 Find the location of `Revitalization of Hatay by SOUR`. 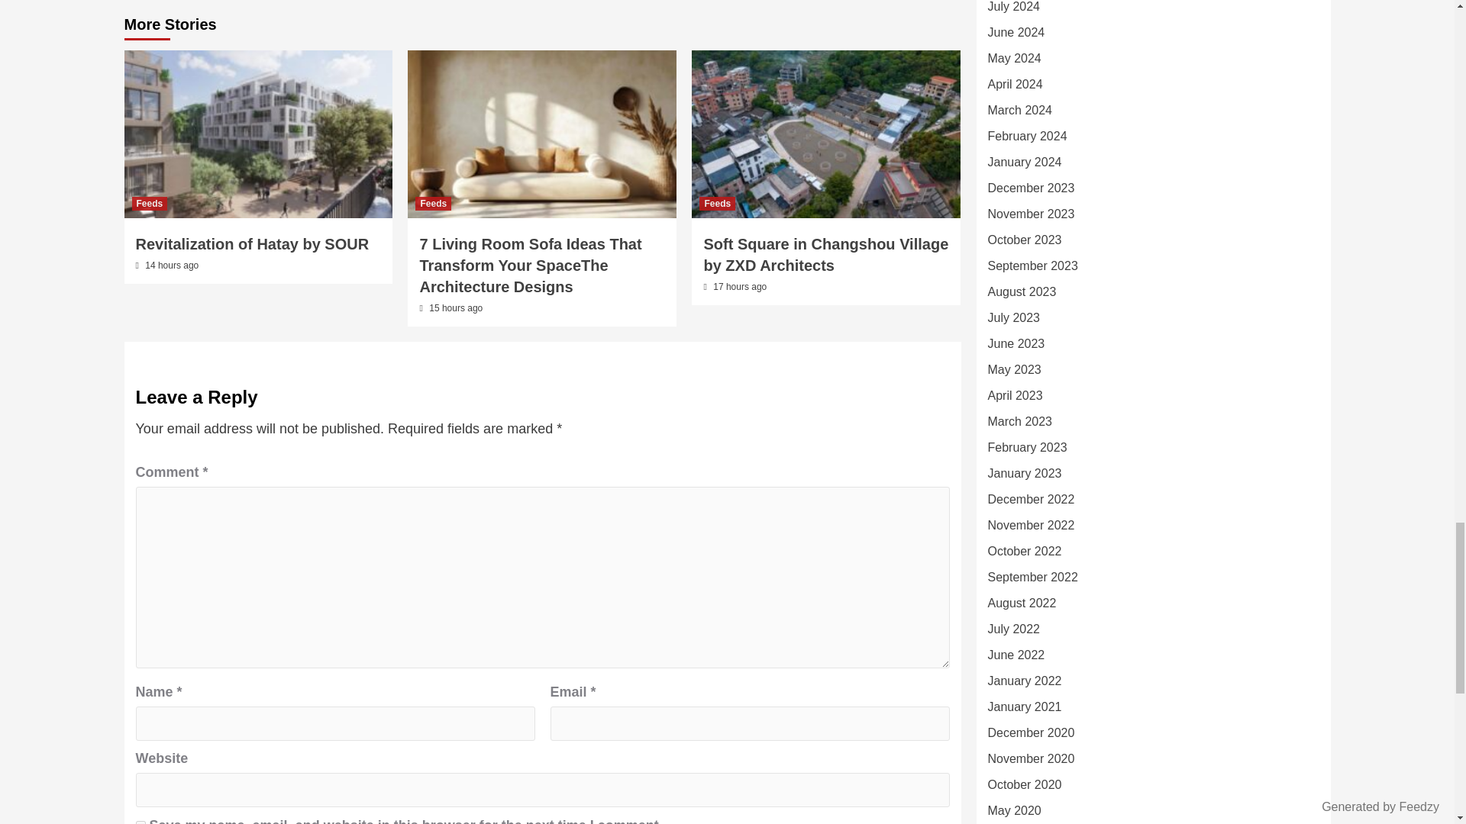

Revitalization of Hatay by SOUR is located at coordinates (252, 243).